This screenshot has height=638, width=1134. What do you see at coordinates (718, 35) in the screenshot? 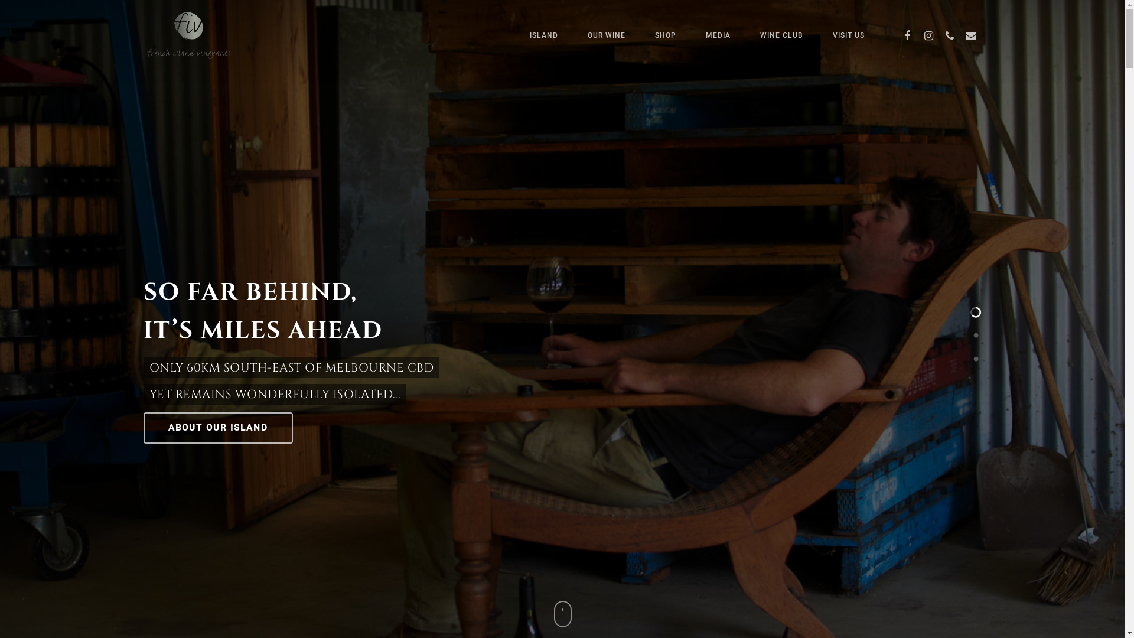
I see `MEDIA` at bounding box center [718, 35].